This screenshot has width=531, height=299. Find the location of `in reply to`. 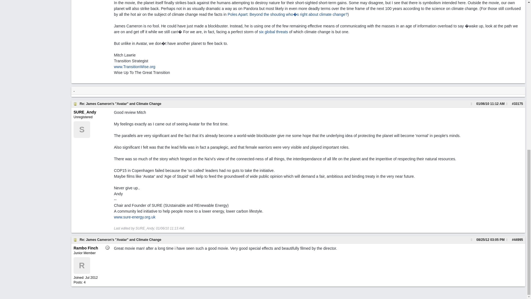

in reply to is located at coordinates (471, 104).